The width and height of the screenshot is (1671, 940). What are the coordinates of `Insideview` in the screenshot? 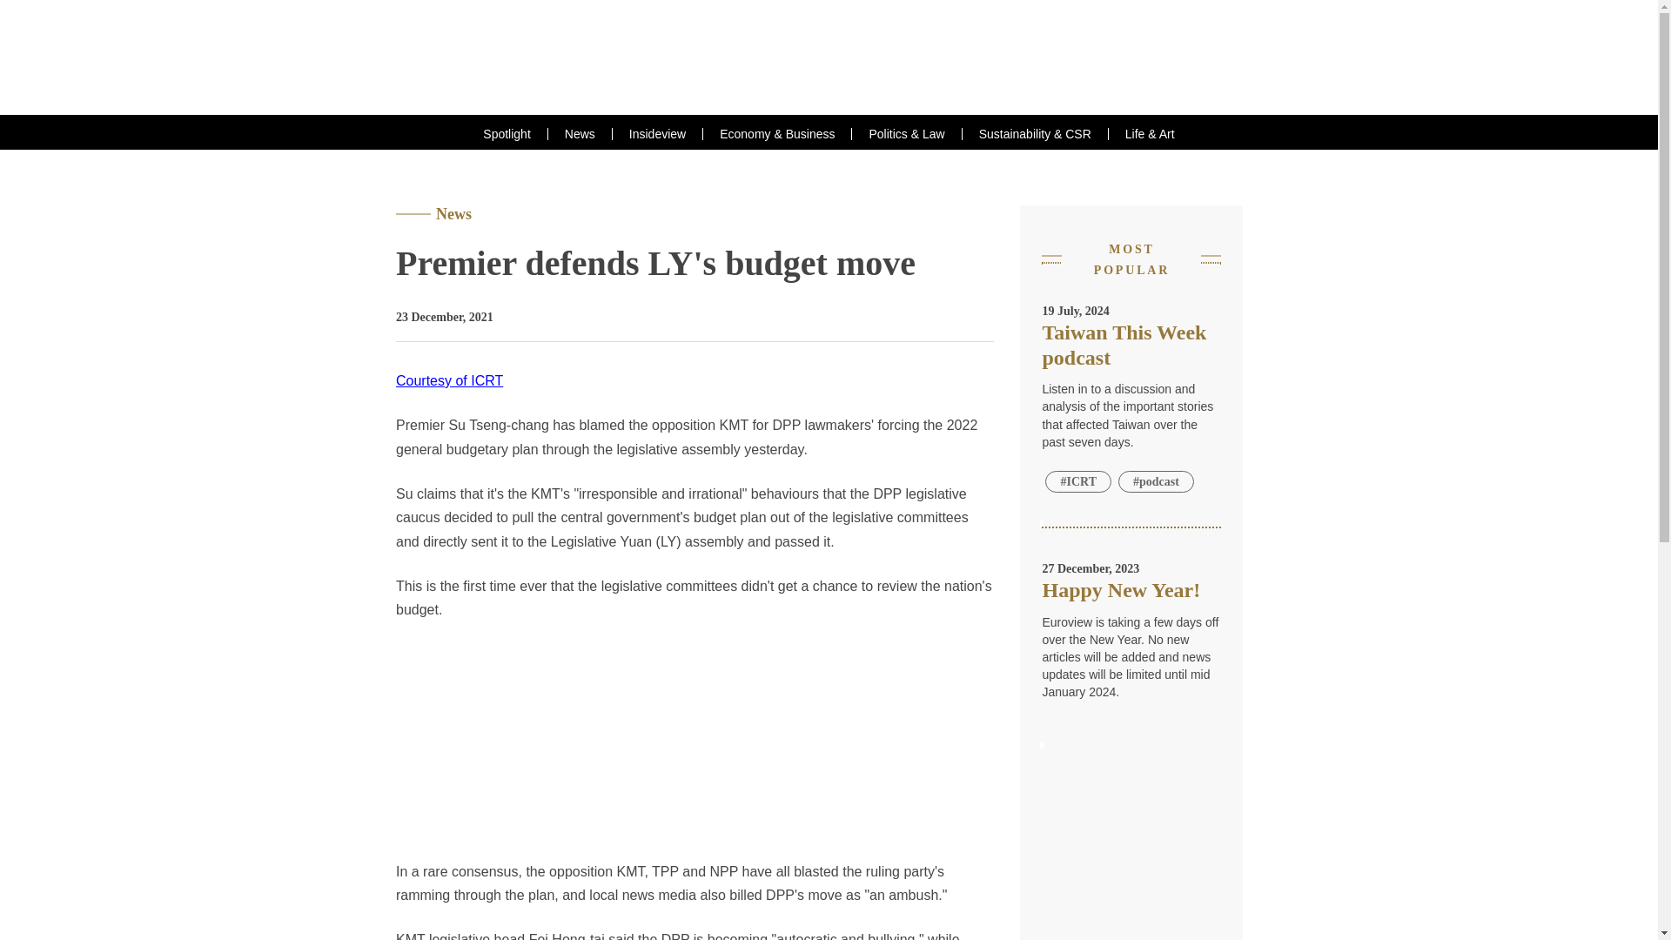 It's located at (658, 133).